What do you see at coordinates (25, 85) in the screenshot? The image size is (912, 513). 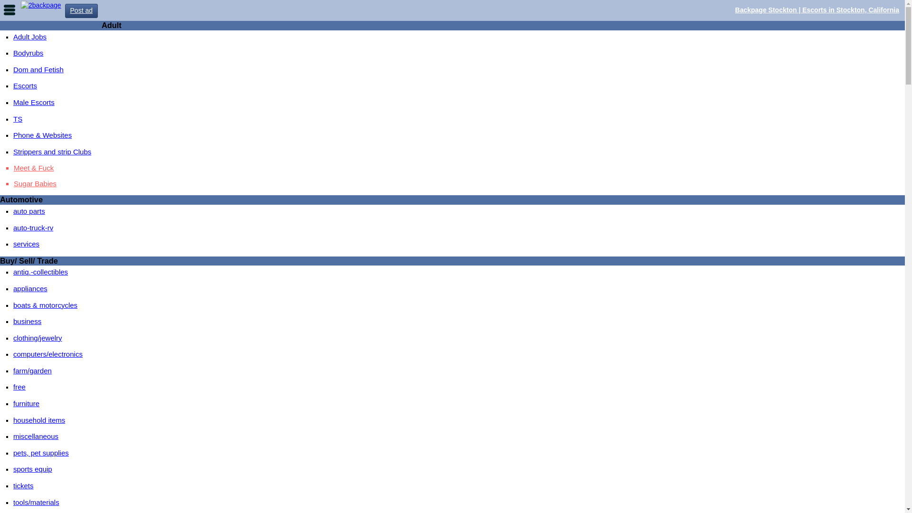 I see `Escorts` at bounding box center [25, 85].